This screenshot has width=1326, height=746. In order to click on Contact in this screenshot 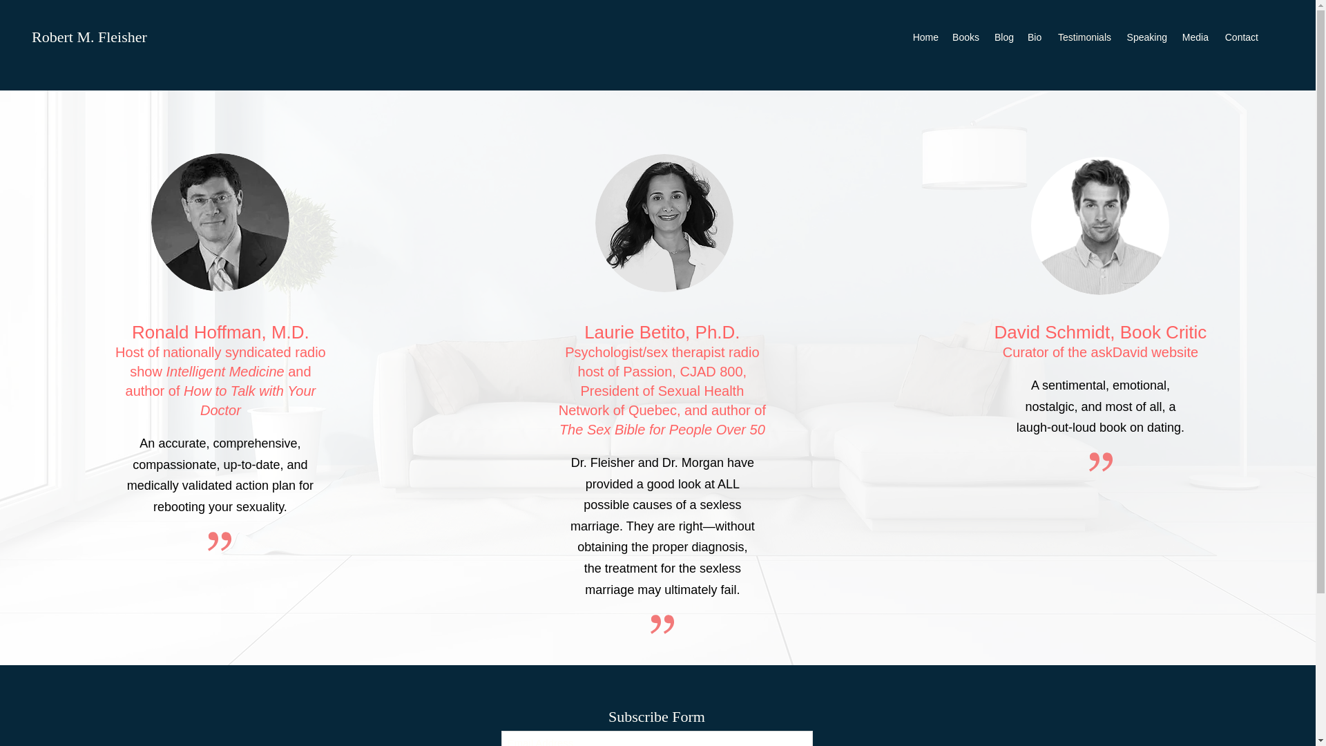, I will do `click(1240, 37)`.